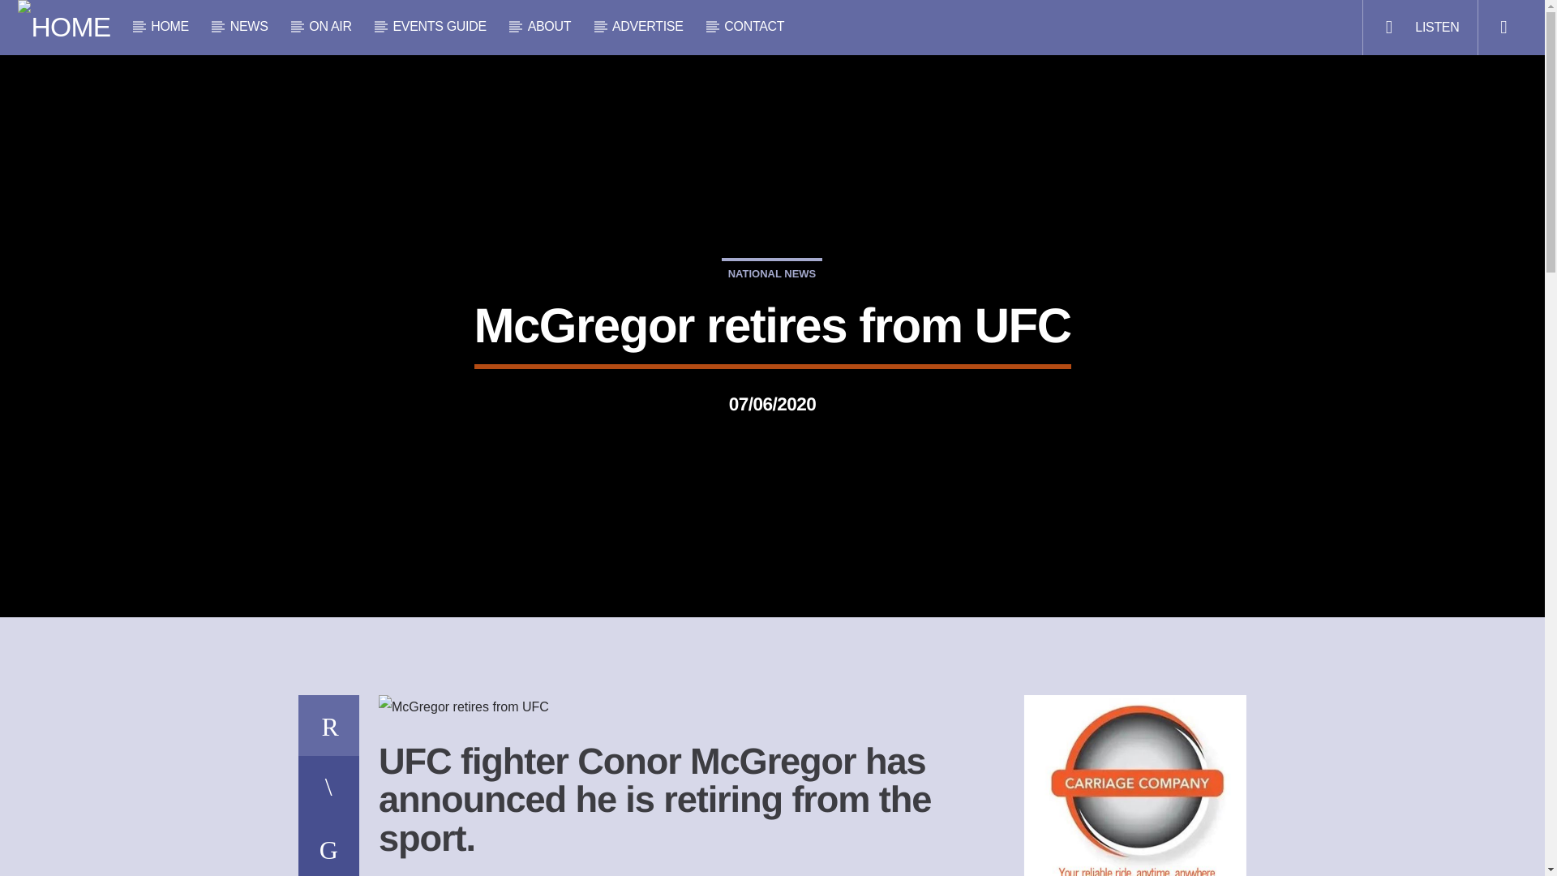 The width and height of the screenshot is (1557, 876). I want to click on ADVERTISE, so click(648, 26).